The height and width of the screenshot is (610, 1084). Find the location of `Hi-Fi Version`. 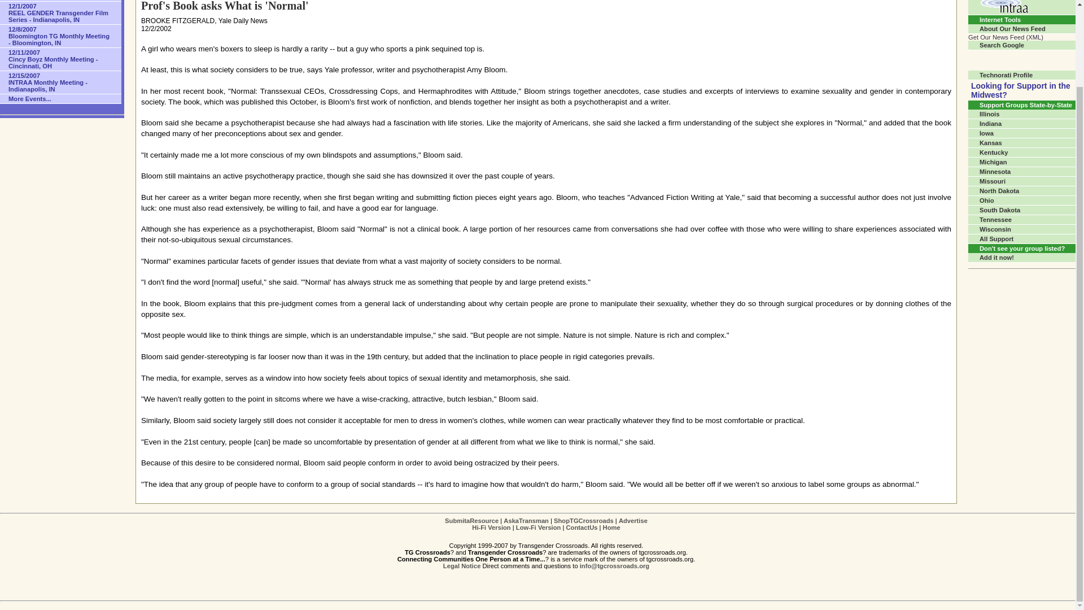

Hi-Fi Version is located at coordinates (491, 527).